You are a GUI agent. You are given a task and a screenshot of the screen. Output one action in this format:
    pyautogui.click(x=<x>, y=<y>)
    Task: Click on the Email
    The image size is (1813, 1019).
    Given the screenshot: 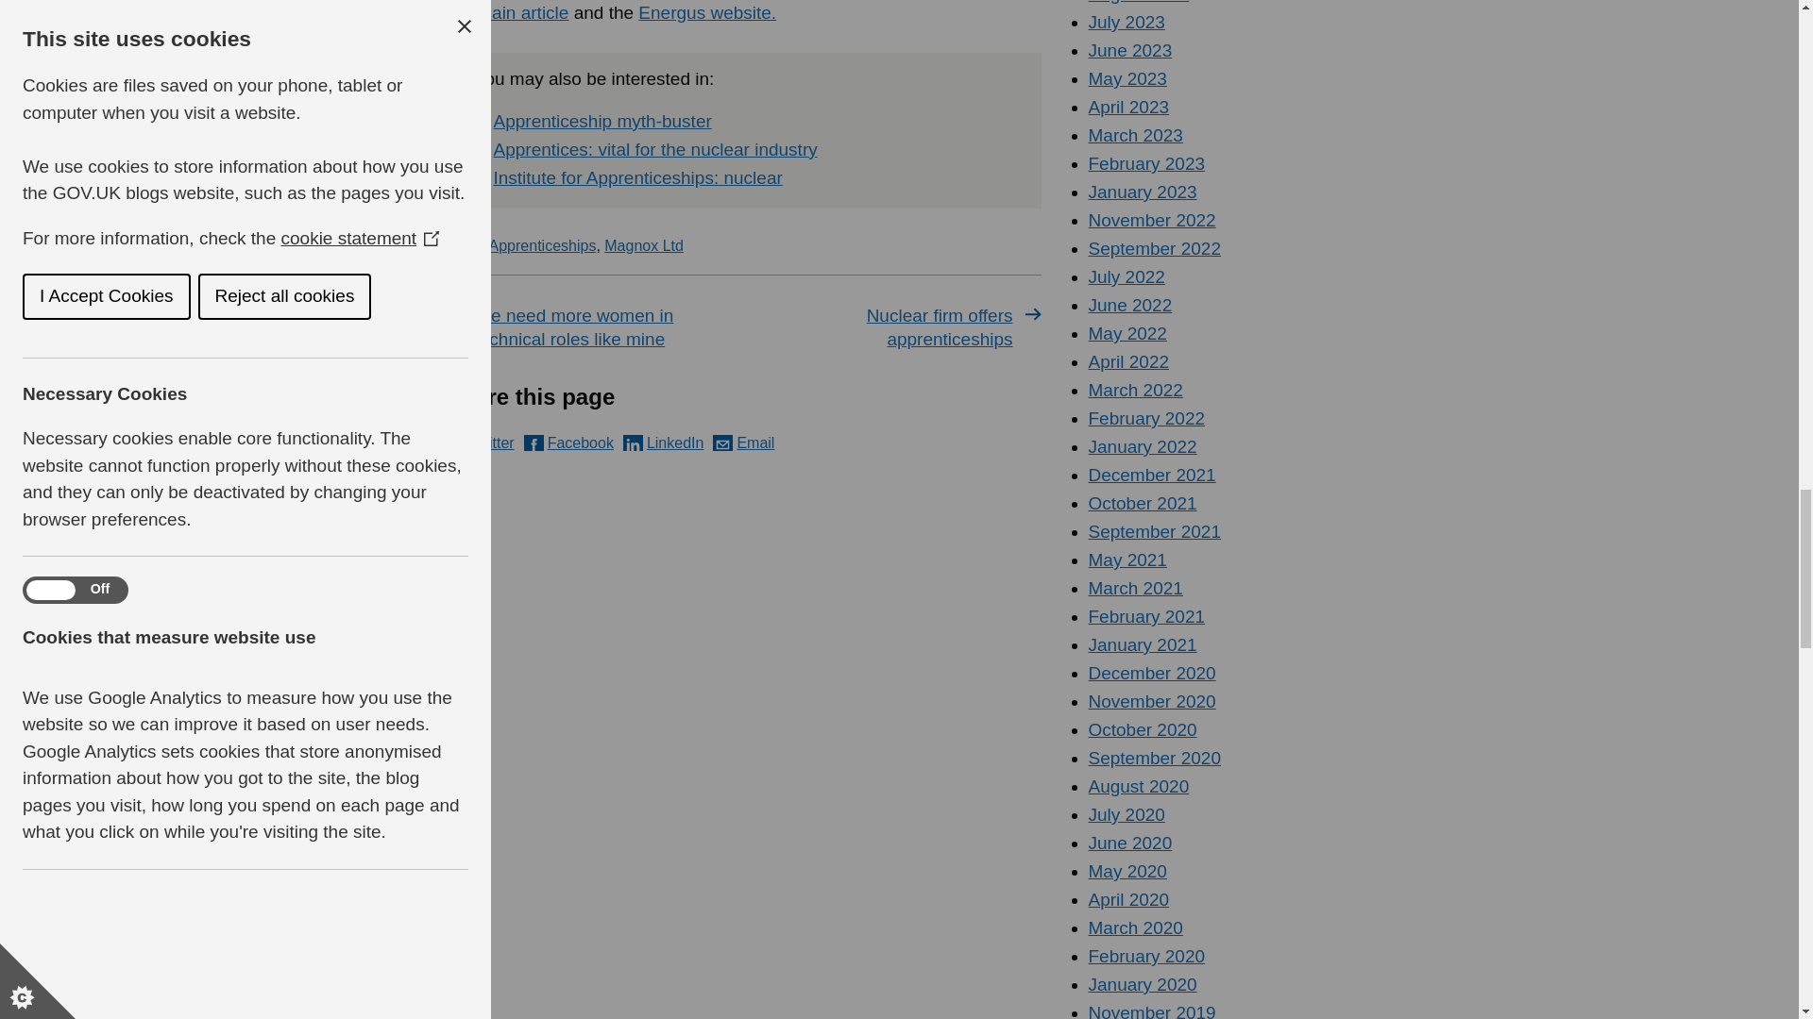 What is the action you would take?
    pyautogui.click(x=742, y=443)
    